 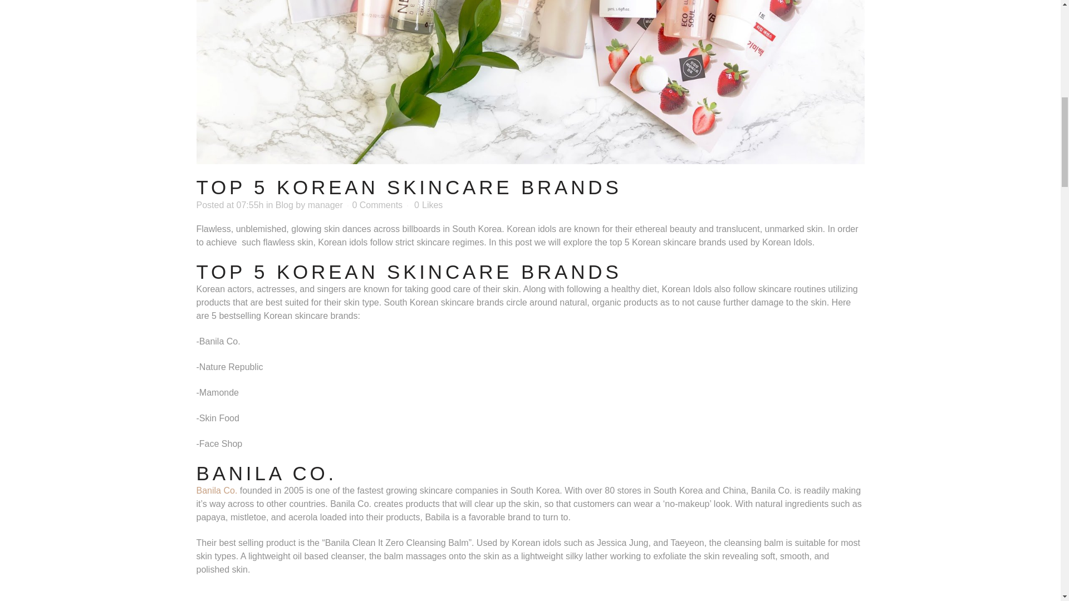 I want to click on Like this, so click(x=428, y=205).